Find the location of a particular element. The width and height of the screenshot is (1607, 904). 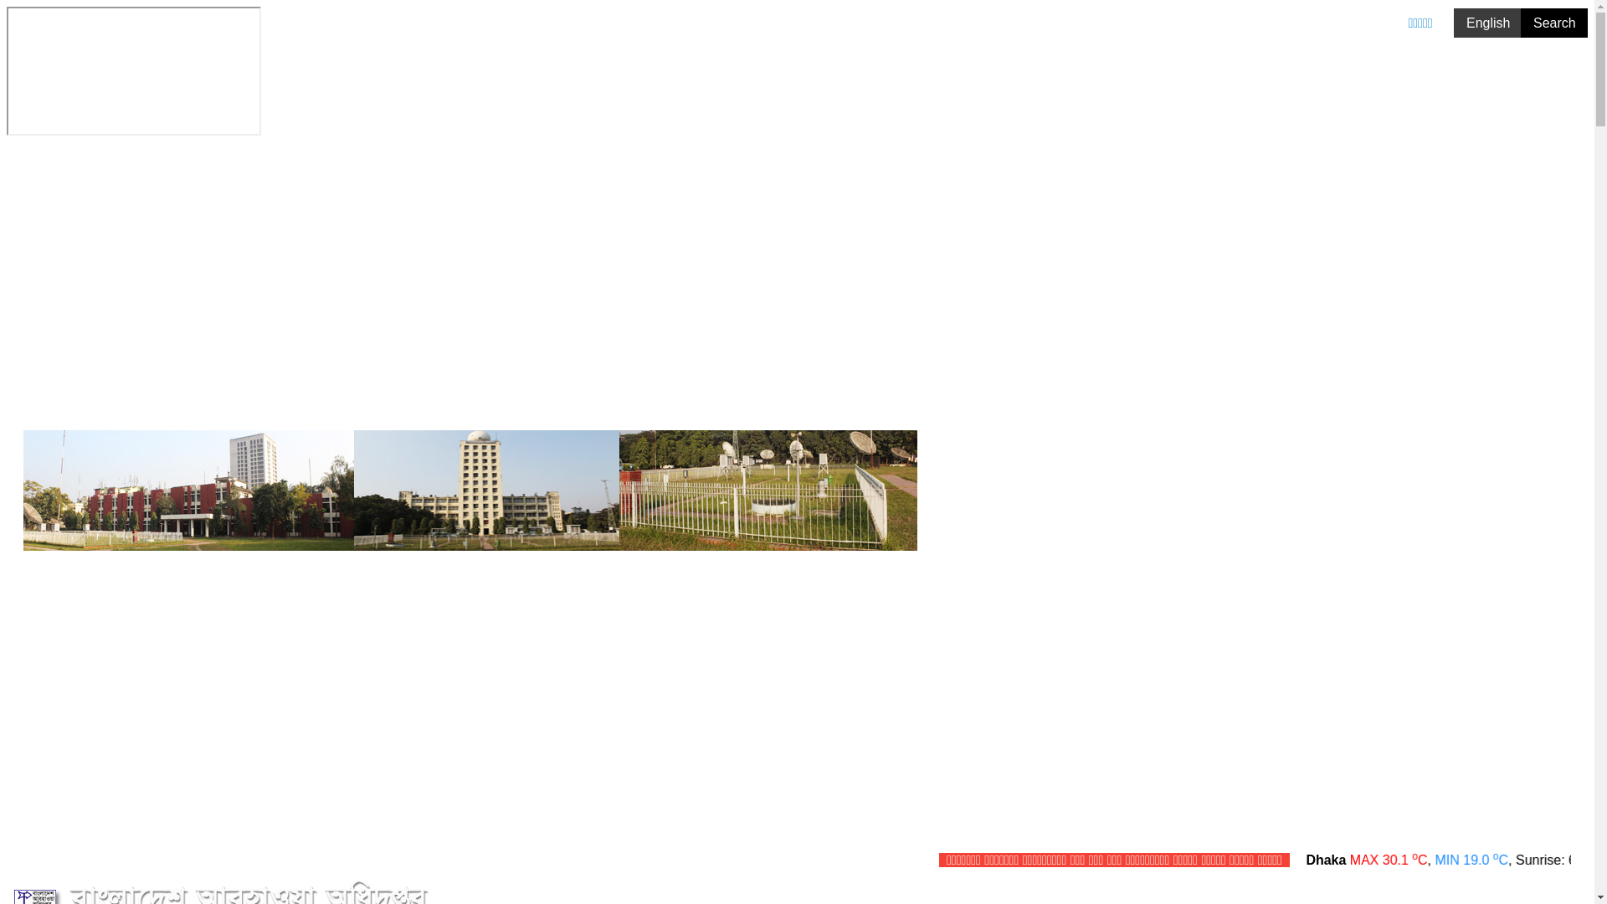

Search is located at coordinates (1554, 23).